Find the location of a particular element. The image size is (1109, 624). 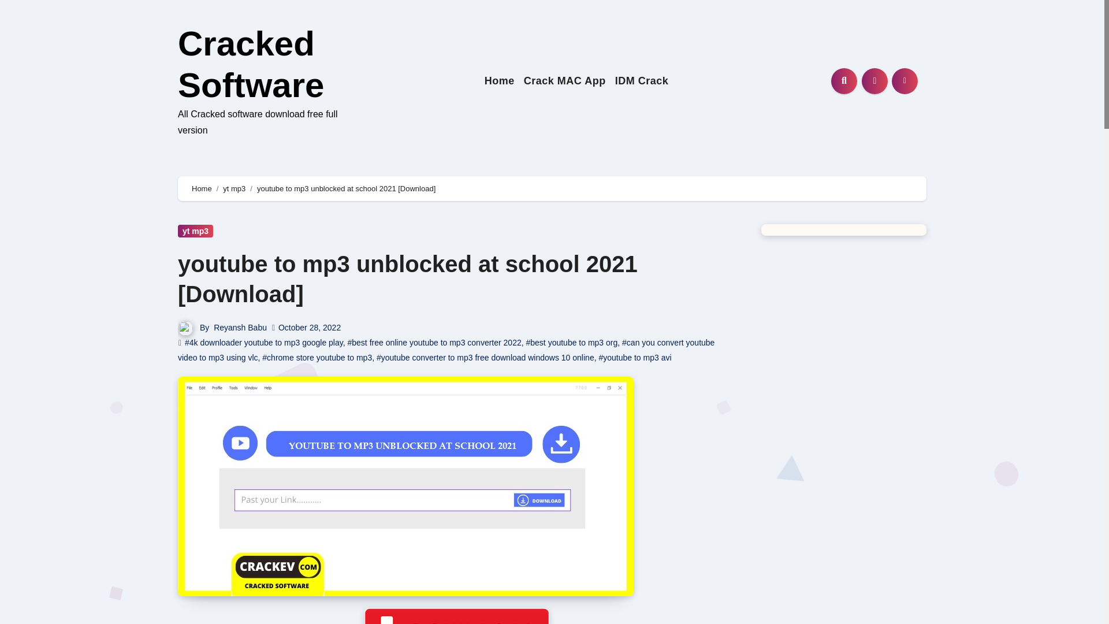

yt mp3 is located at coordinates (195, 231).